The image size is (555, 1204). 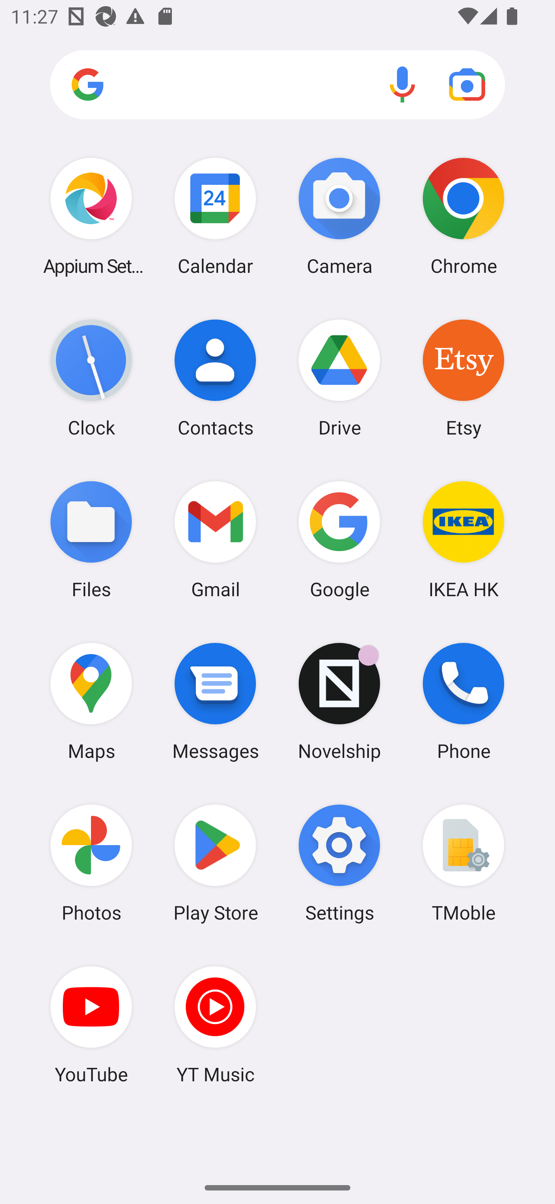 I want to click on Calendar, so click(x=215, y=216).